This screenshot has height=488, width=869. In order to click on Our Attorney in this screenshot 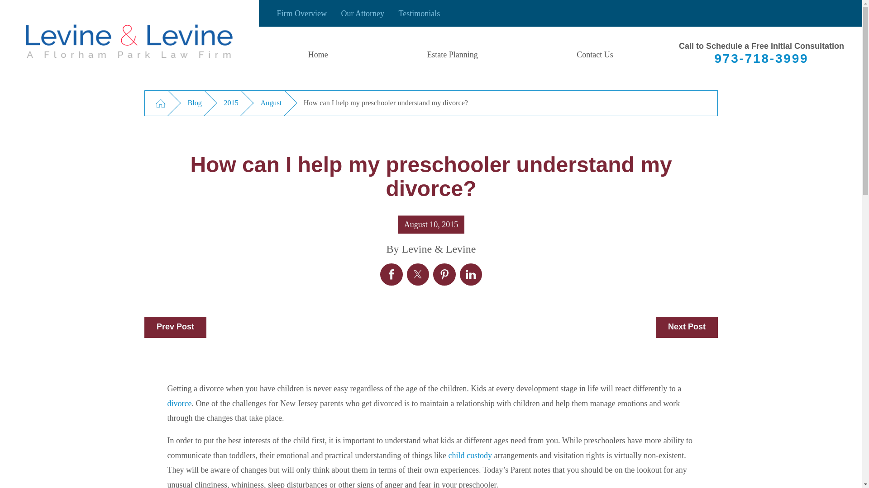, I will do `click(362, 14)`.